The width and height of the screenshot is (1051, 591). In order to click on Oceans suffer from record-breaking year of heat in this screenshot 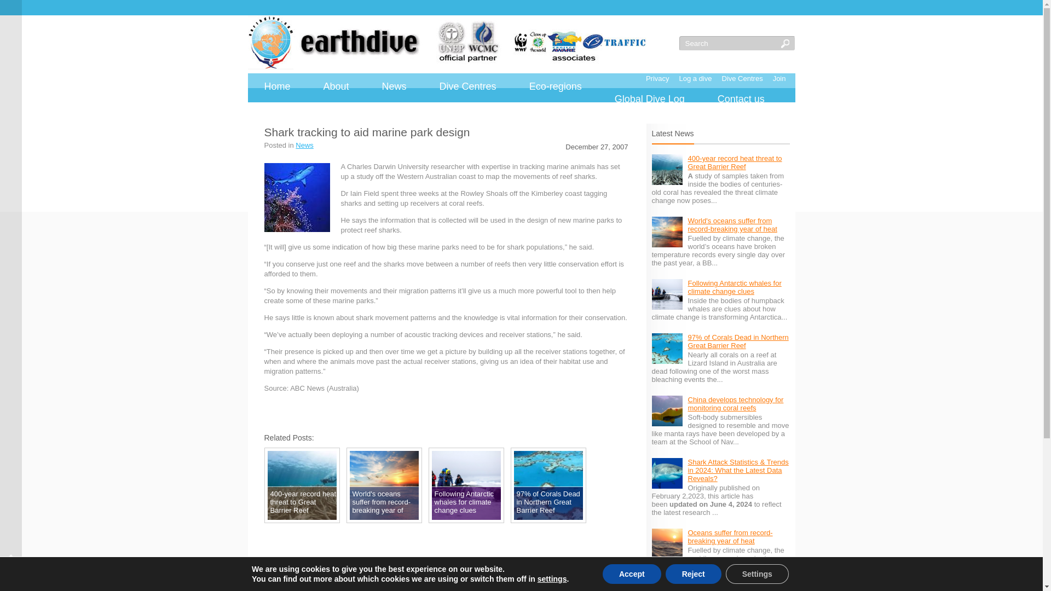, I will do `click(730, 536)`.